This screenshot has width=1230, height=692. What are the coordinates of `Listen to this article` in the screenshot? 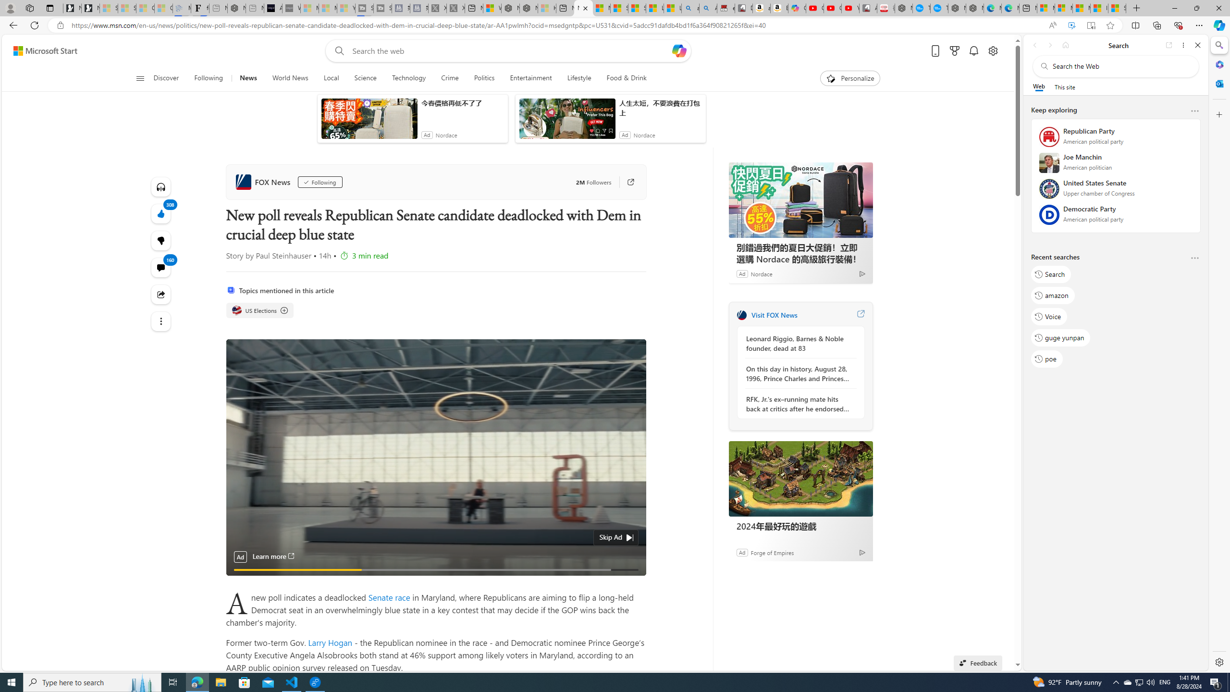 It's located at (160, 187).